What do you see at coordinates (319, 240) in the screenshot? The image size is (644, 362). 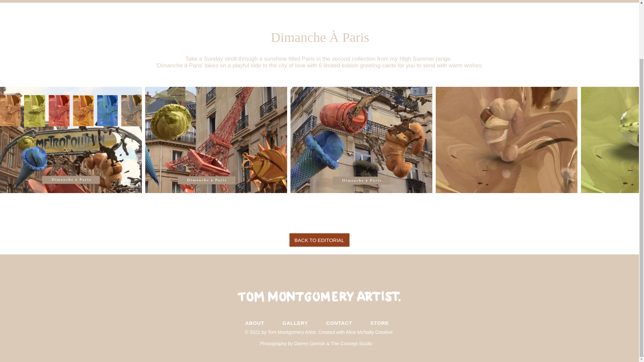 I see `BACK TO EDITORIAL` at bounding box center [319, 240].